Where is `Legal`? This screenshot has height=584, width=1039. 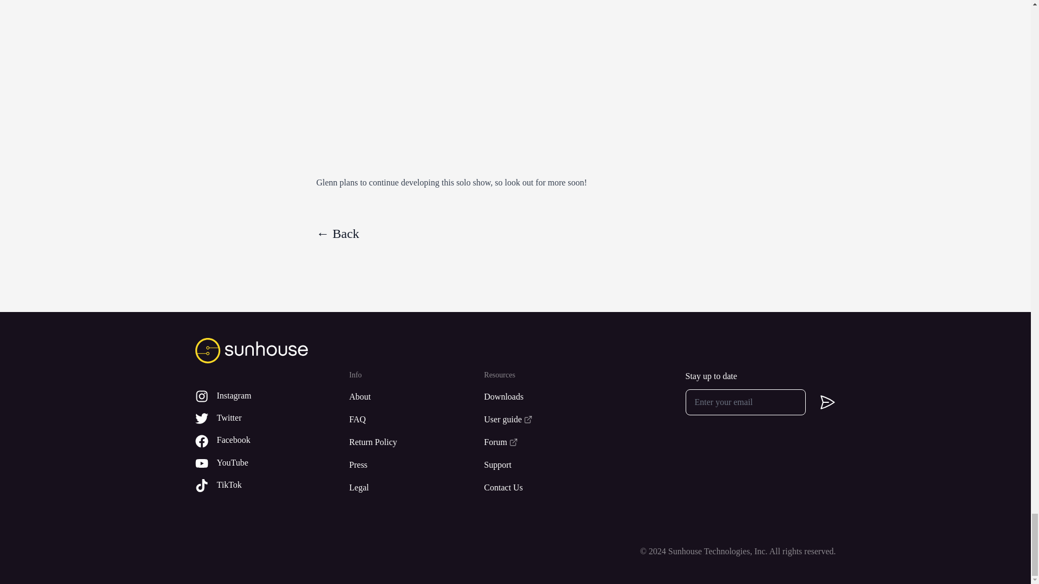
Legal is located at coordinates (404, 487).